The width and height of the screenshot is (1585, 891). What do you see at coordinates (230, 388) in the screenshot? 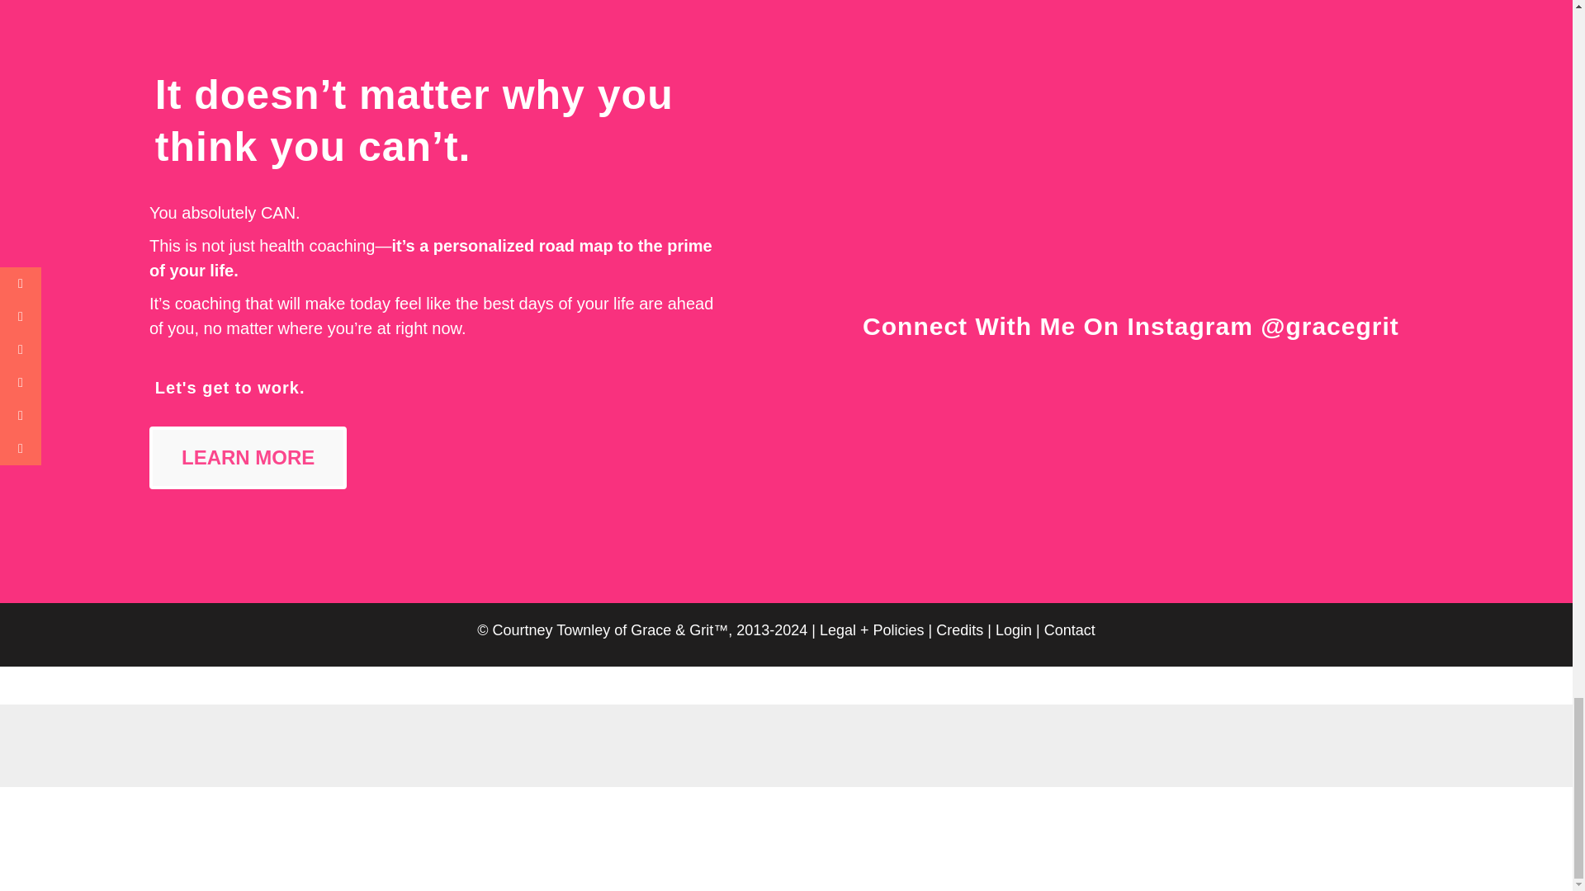
I see `Let's get to work.` at bounding box center [230, 388].